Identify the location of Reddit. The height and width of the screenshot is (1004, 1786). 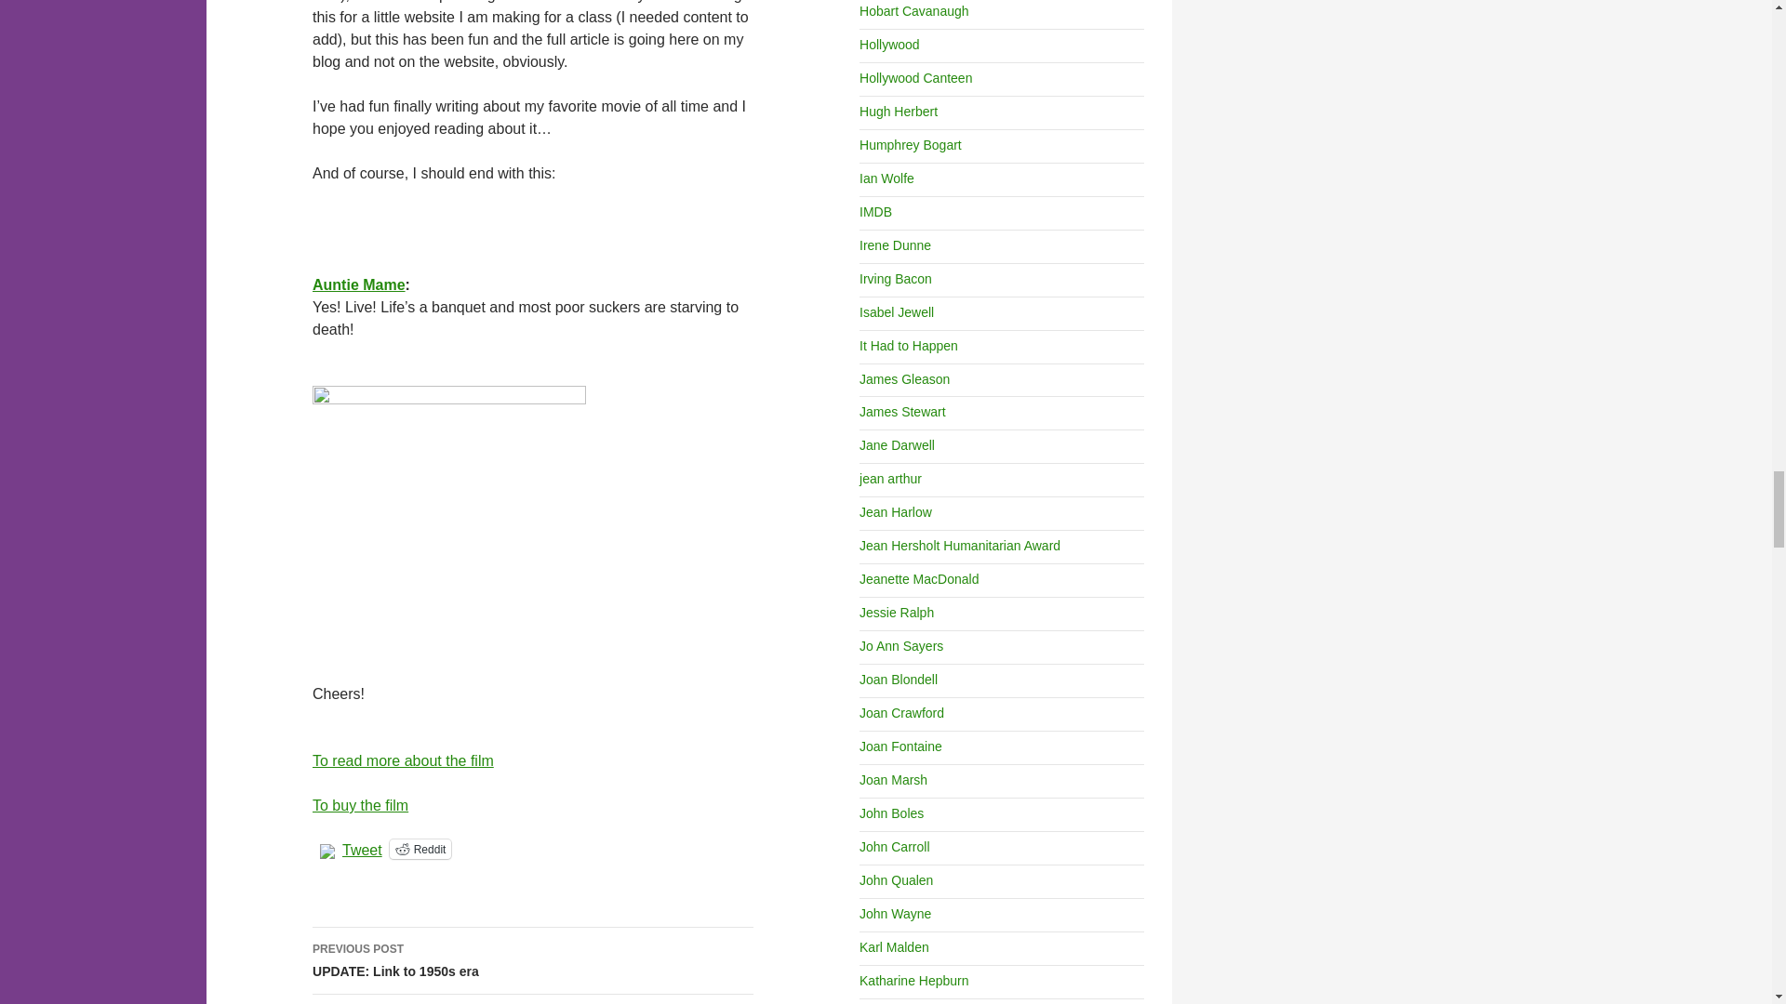
(420, 849).